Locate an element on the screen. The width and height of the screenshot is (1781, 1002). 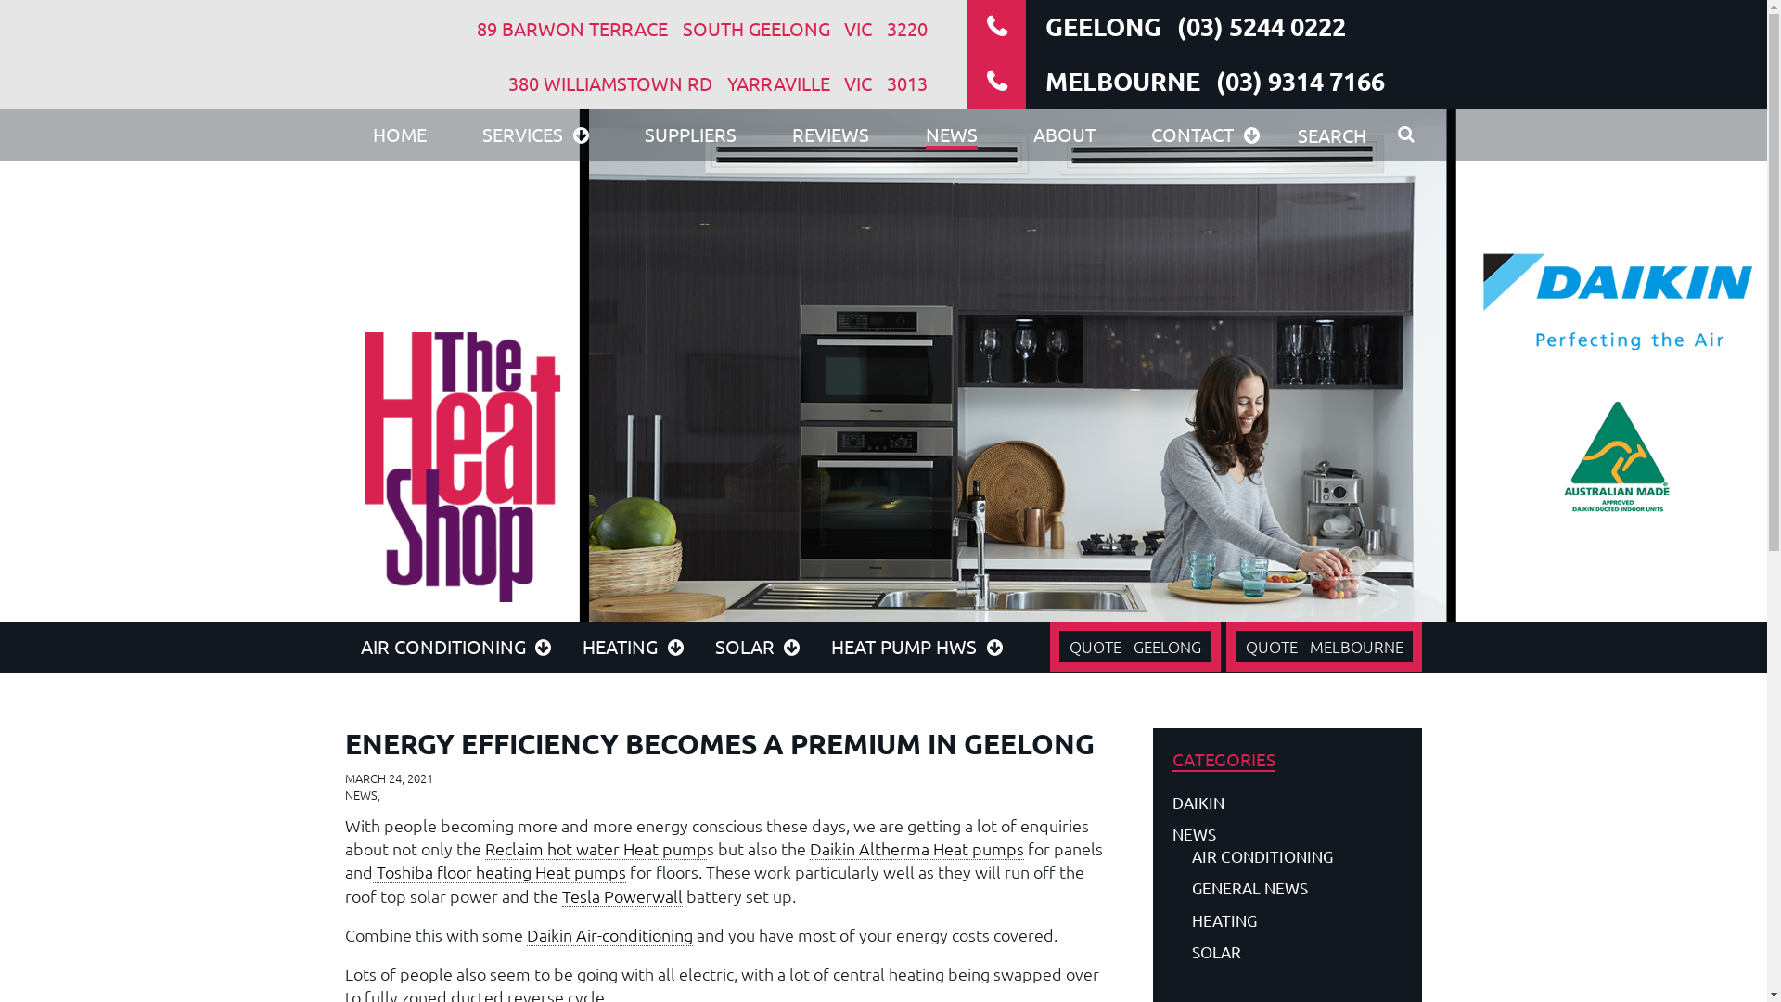
Tesla Powerwall is located at coordinates (622, 896).